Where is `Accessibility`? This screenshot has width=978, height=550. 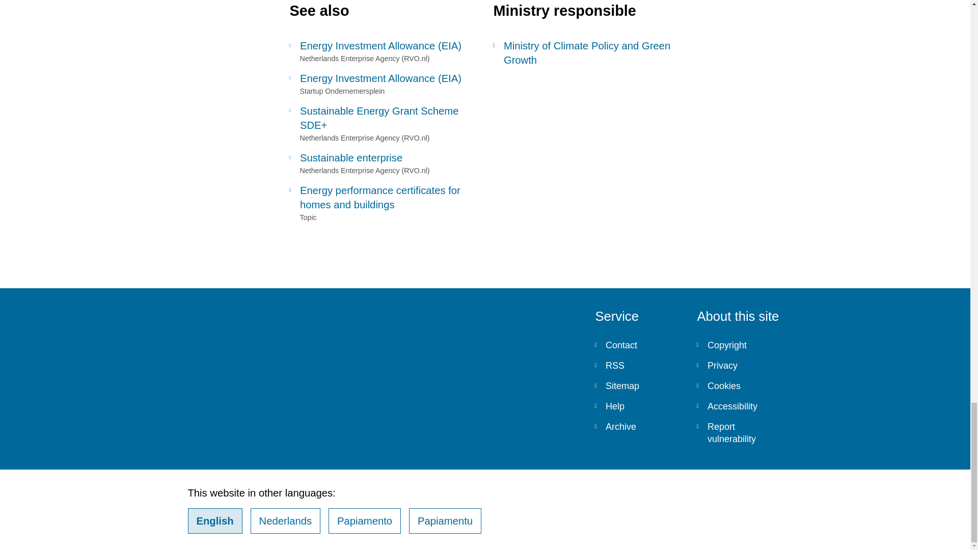 Accessibility is located at coordinates (740, 406).